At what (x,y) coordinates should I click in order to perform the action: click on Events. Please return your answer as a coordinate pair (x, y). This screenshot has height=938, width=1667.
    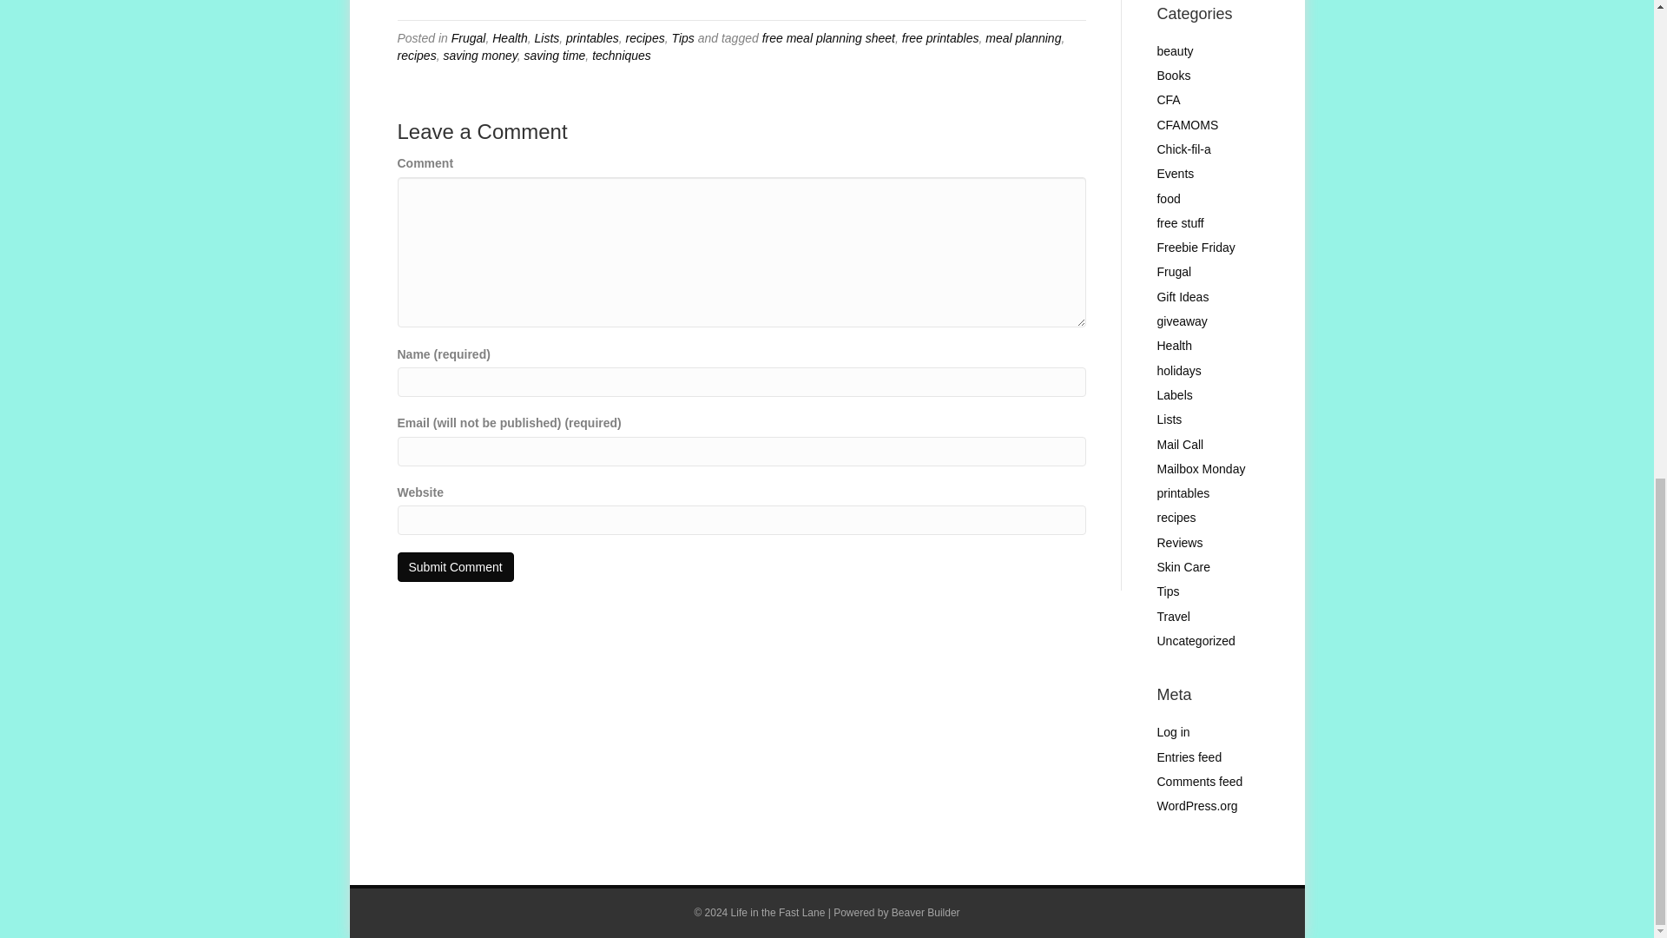
    Looking at the image, I should click on (1175, 174).